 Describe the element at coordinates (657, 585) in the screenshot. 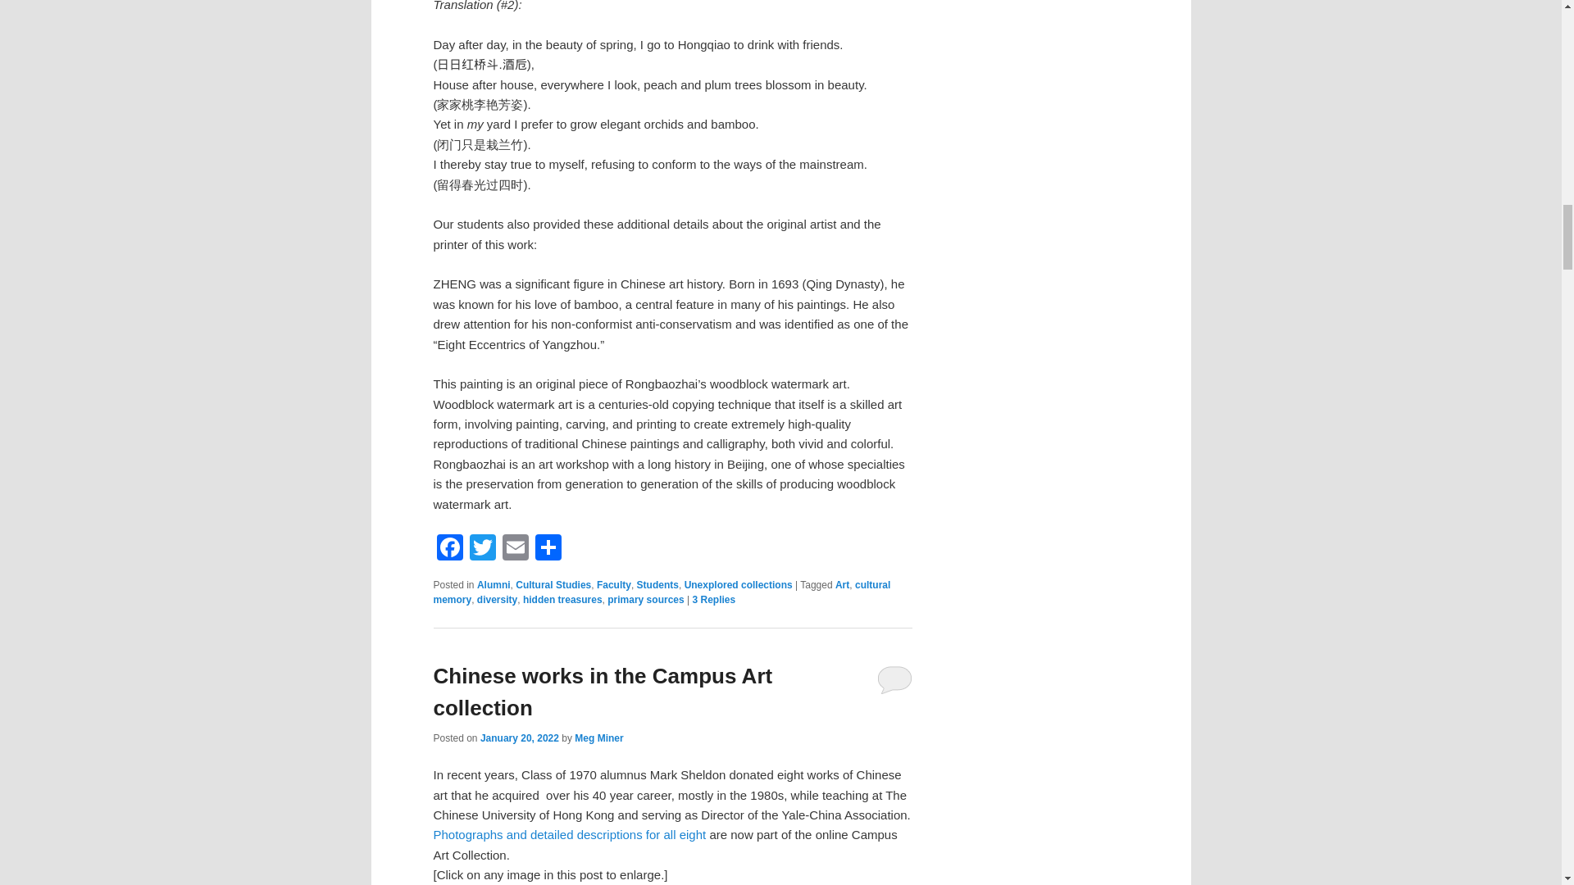

I see `Students` at that location.